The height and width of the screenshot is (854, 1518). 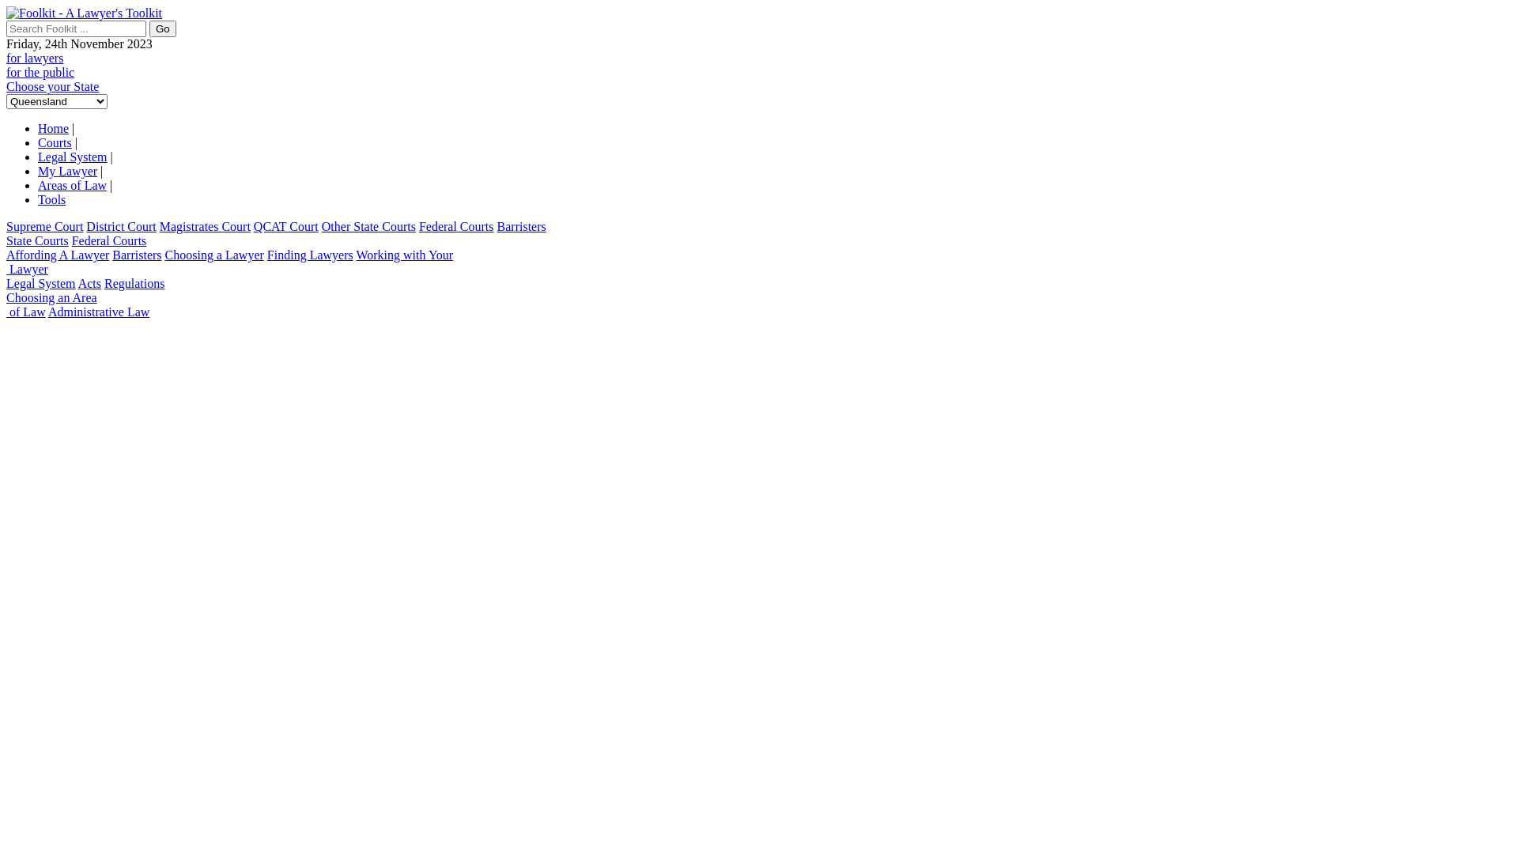 What do you see at coordinates (41, 283) in the screenshot?
I see `Legal System` at bounding box center [41, 283].